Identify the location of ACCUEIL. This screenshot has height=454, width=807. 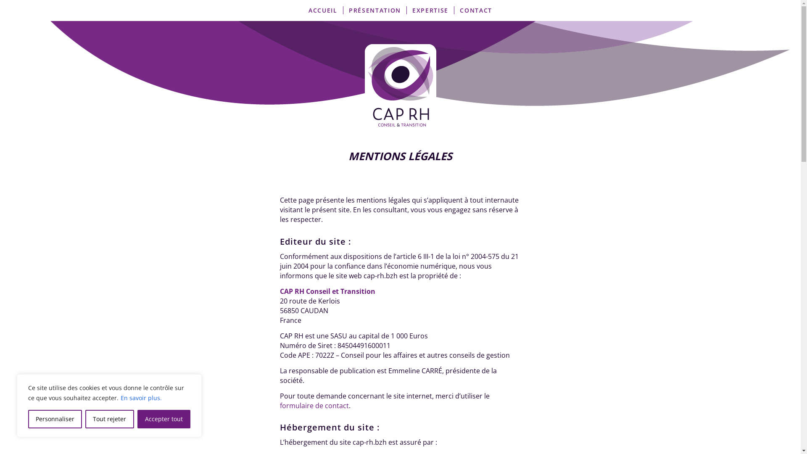
(323, 11).